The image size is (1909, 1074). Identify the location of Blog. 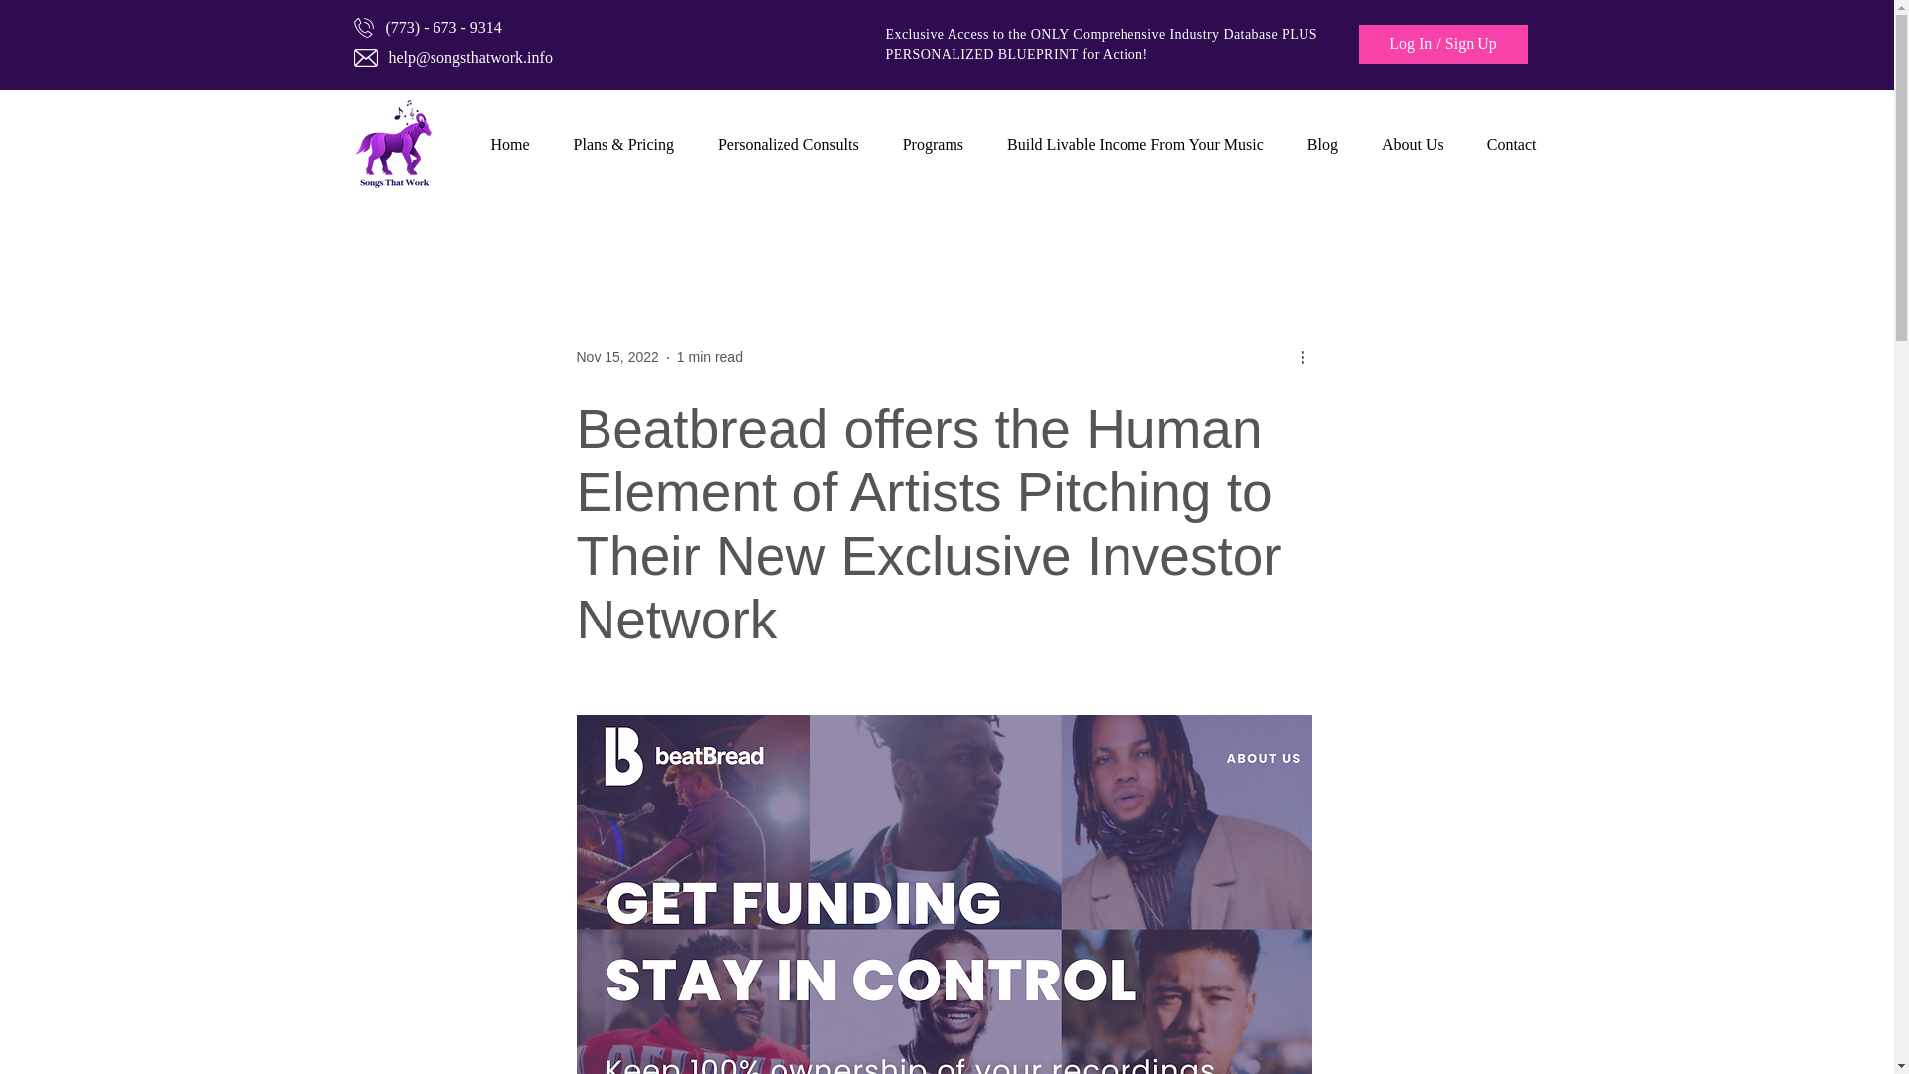
(1322, 145).